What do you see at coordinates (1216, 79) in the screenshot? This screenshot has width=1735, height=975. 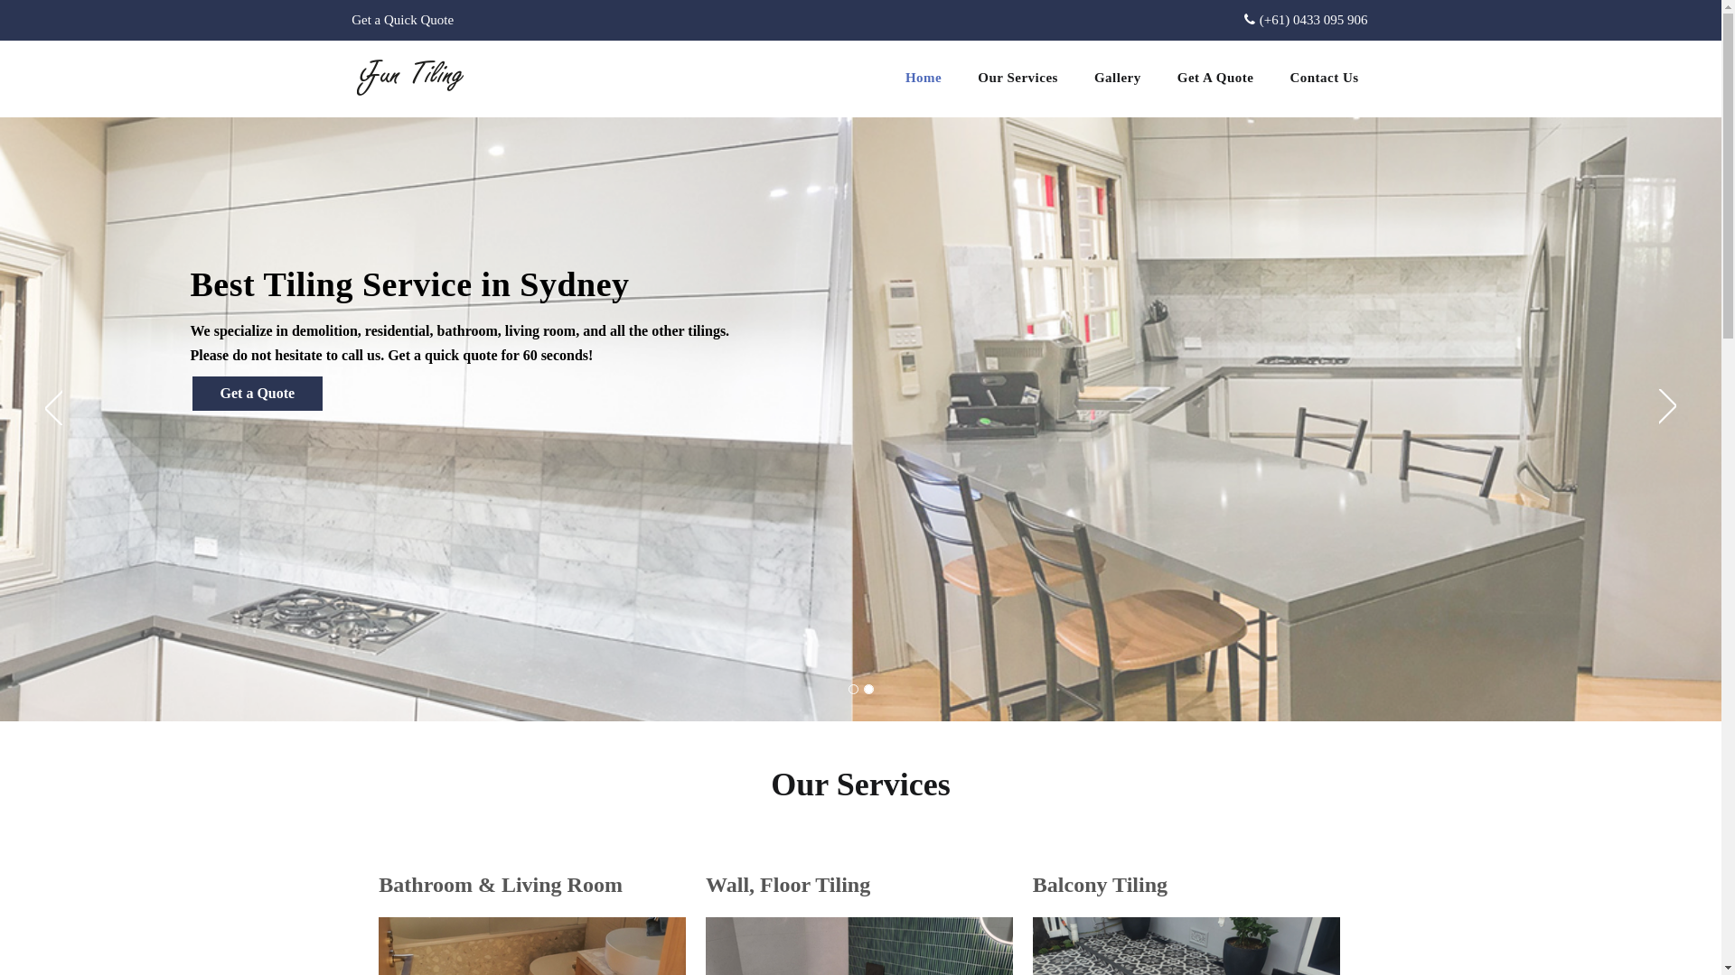 I see `Get A Quote` at bounding box center [1216, 79].